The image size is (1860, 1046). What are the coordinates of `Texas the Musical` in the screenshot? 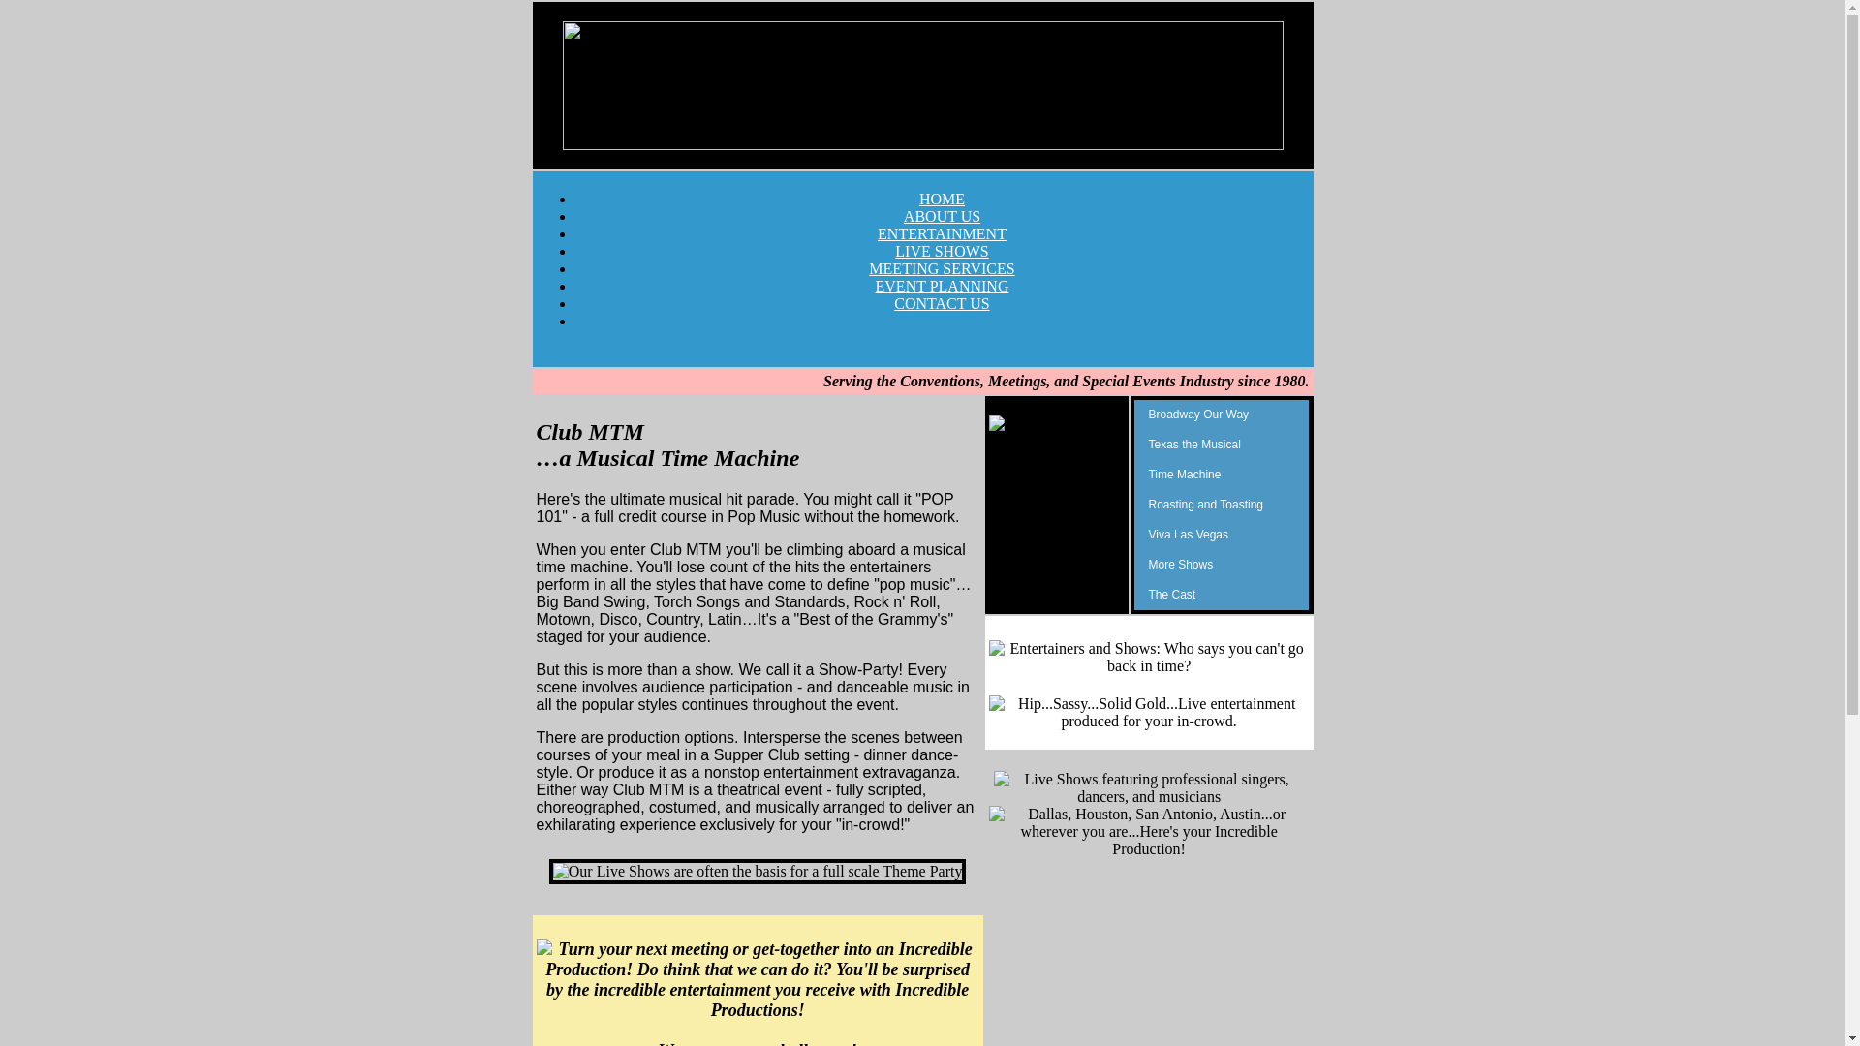 It's located at (1222, 445).